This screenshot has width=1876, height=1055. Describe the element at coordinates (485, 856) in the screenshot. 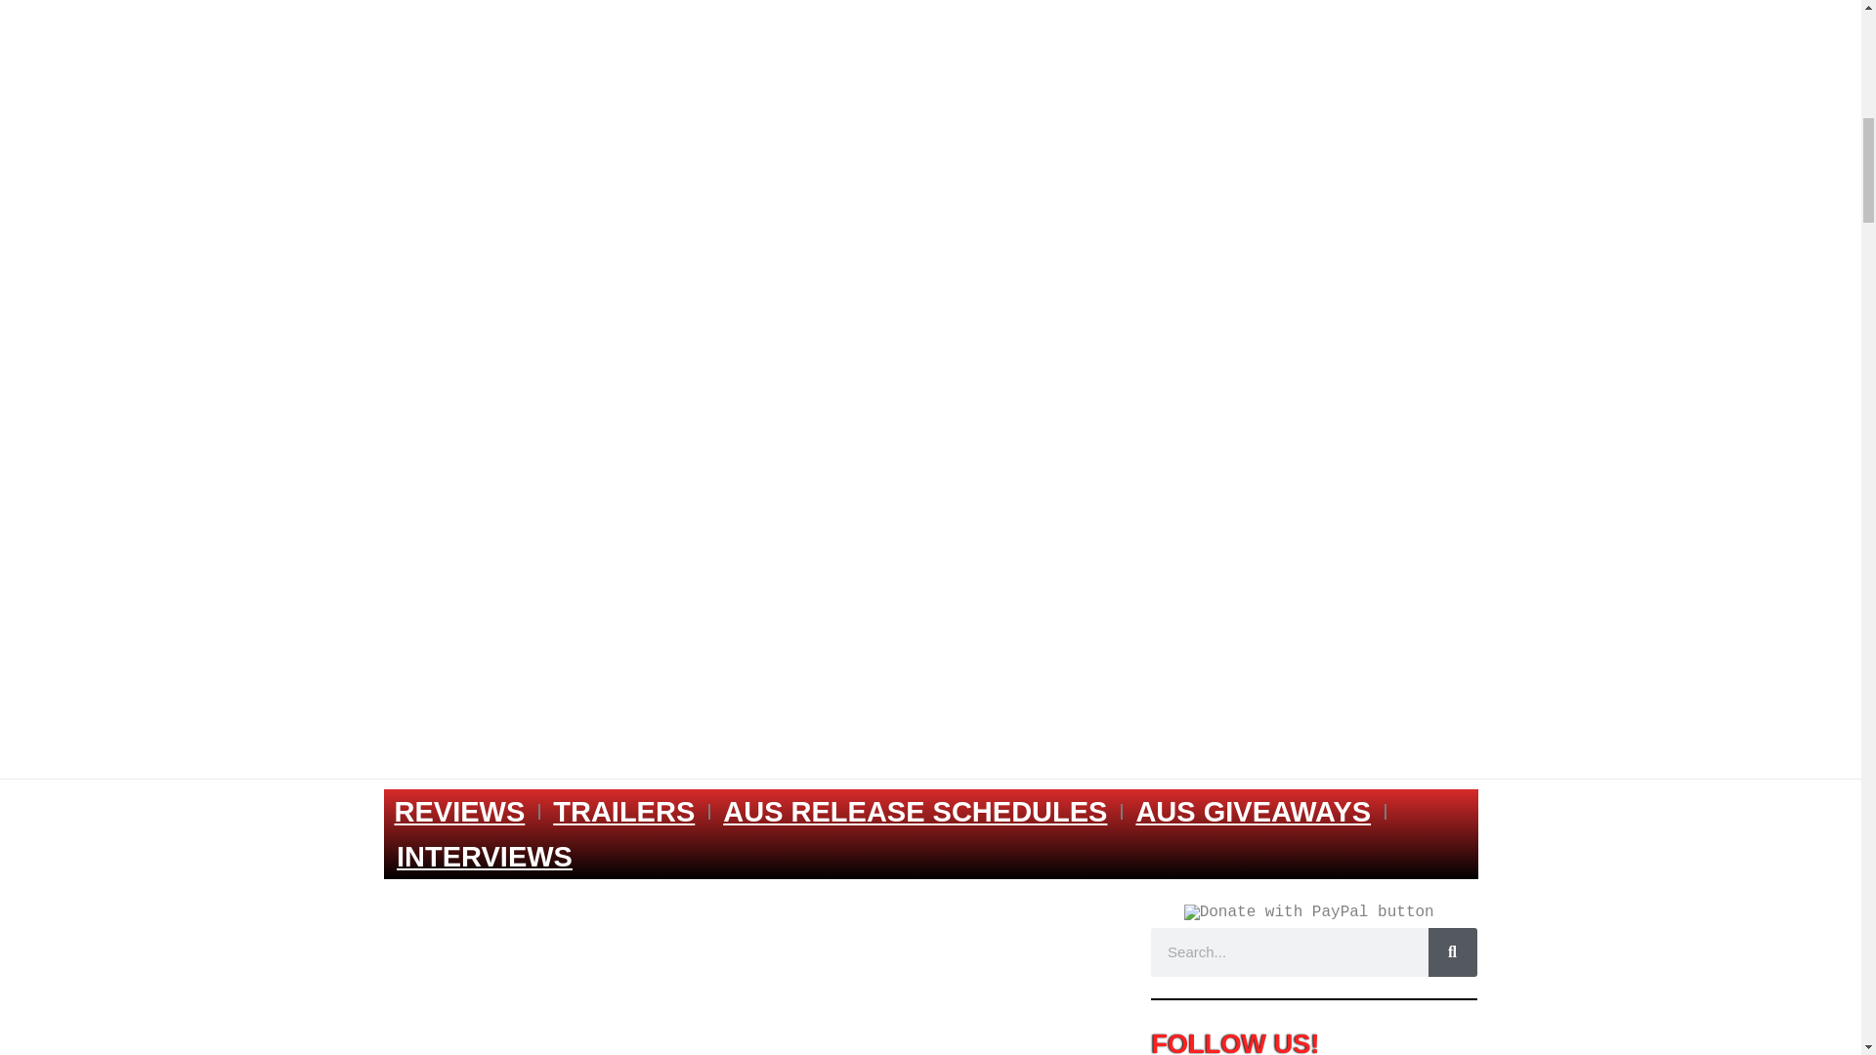

I see `INTERVIEWS` at that location.